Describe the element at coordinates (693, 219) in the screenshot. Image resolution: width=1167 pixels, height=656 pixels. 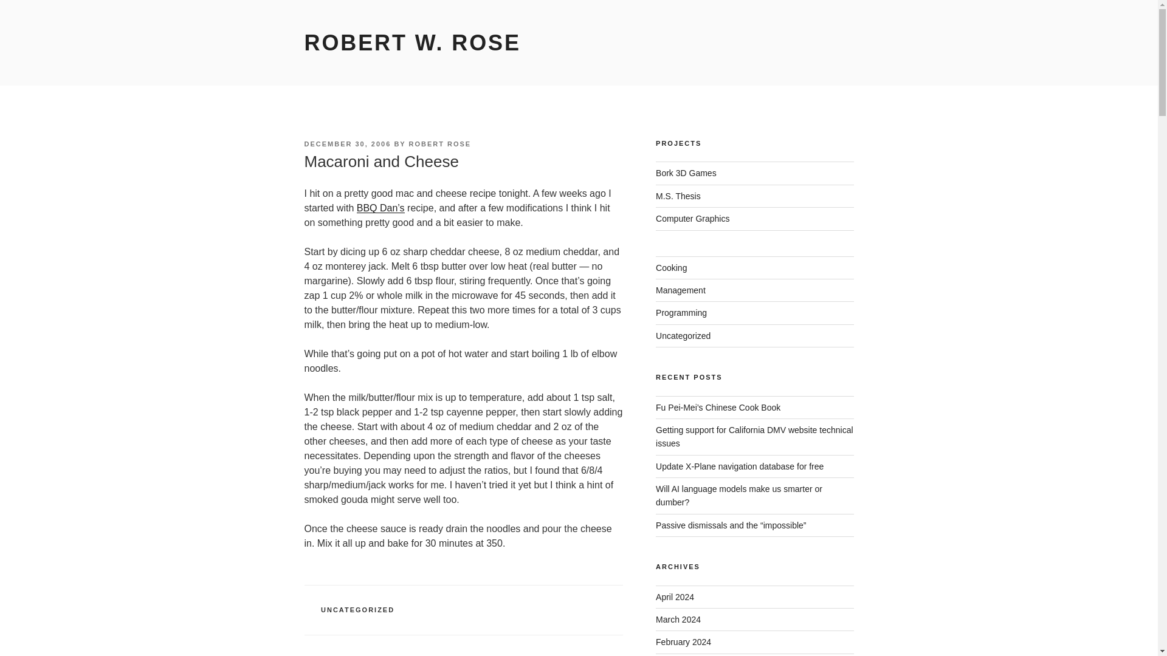
I see `Computer Graphics` at that location.